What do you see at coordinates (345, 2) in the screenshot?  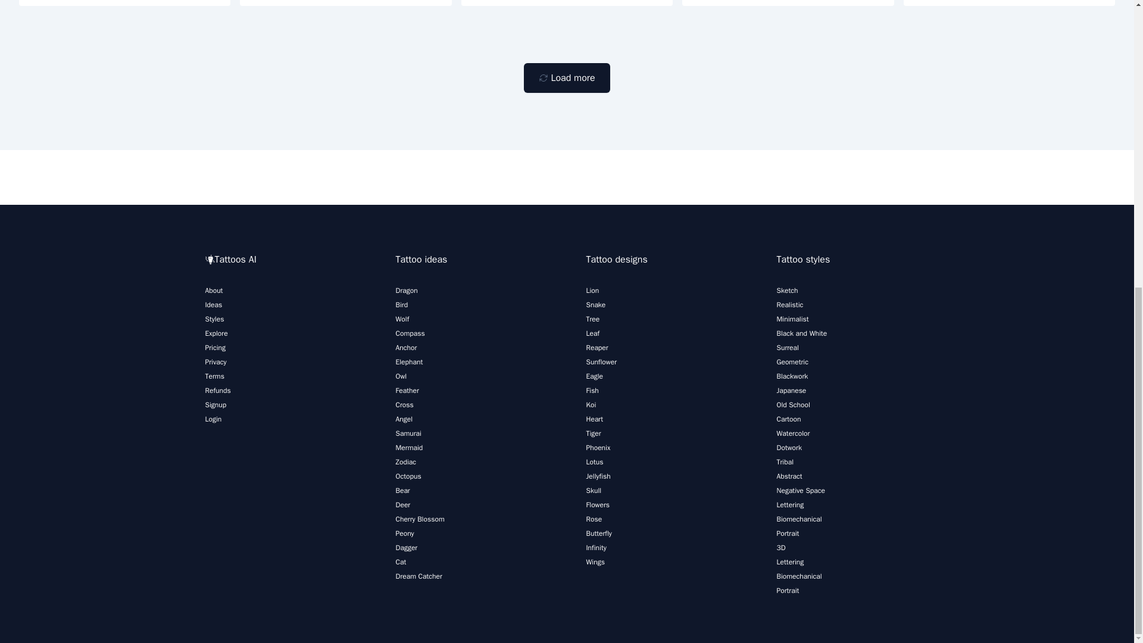 I see `Pisces sign tattoo` at bounding box center [345, 2].